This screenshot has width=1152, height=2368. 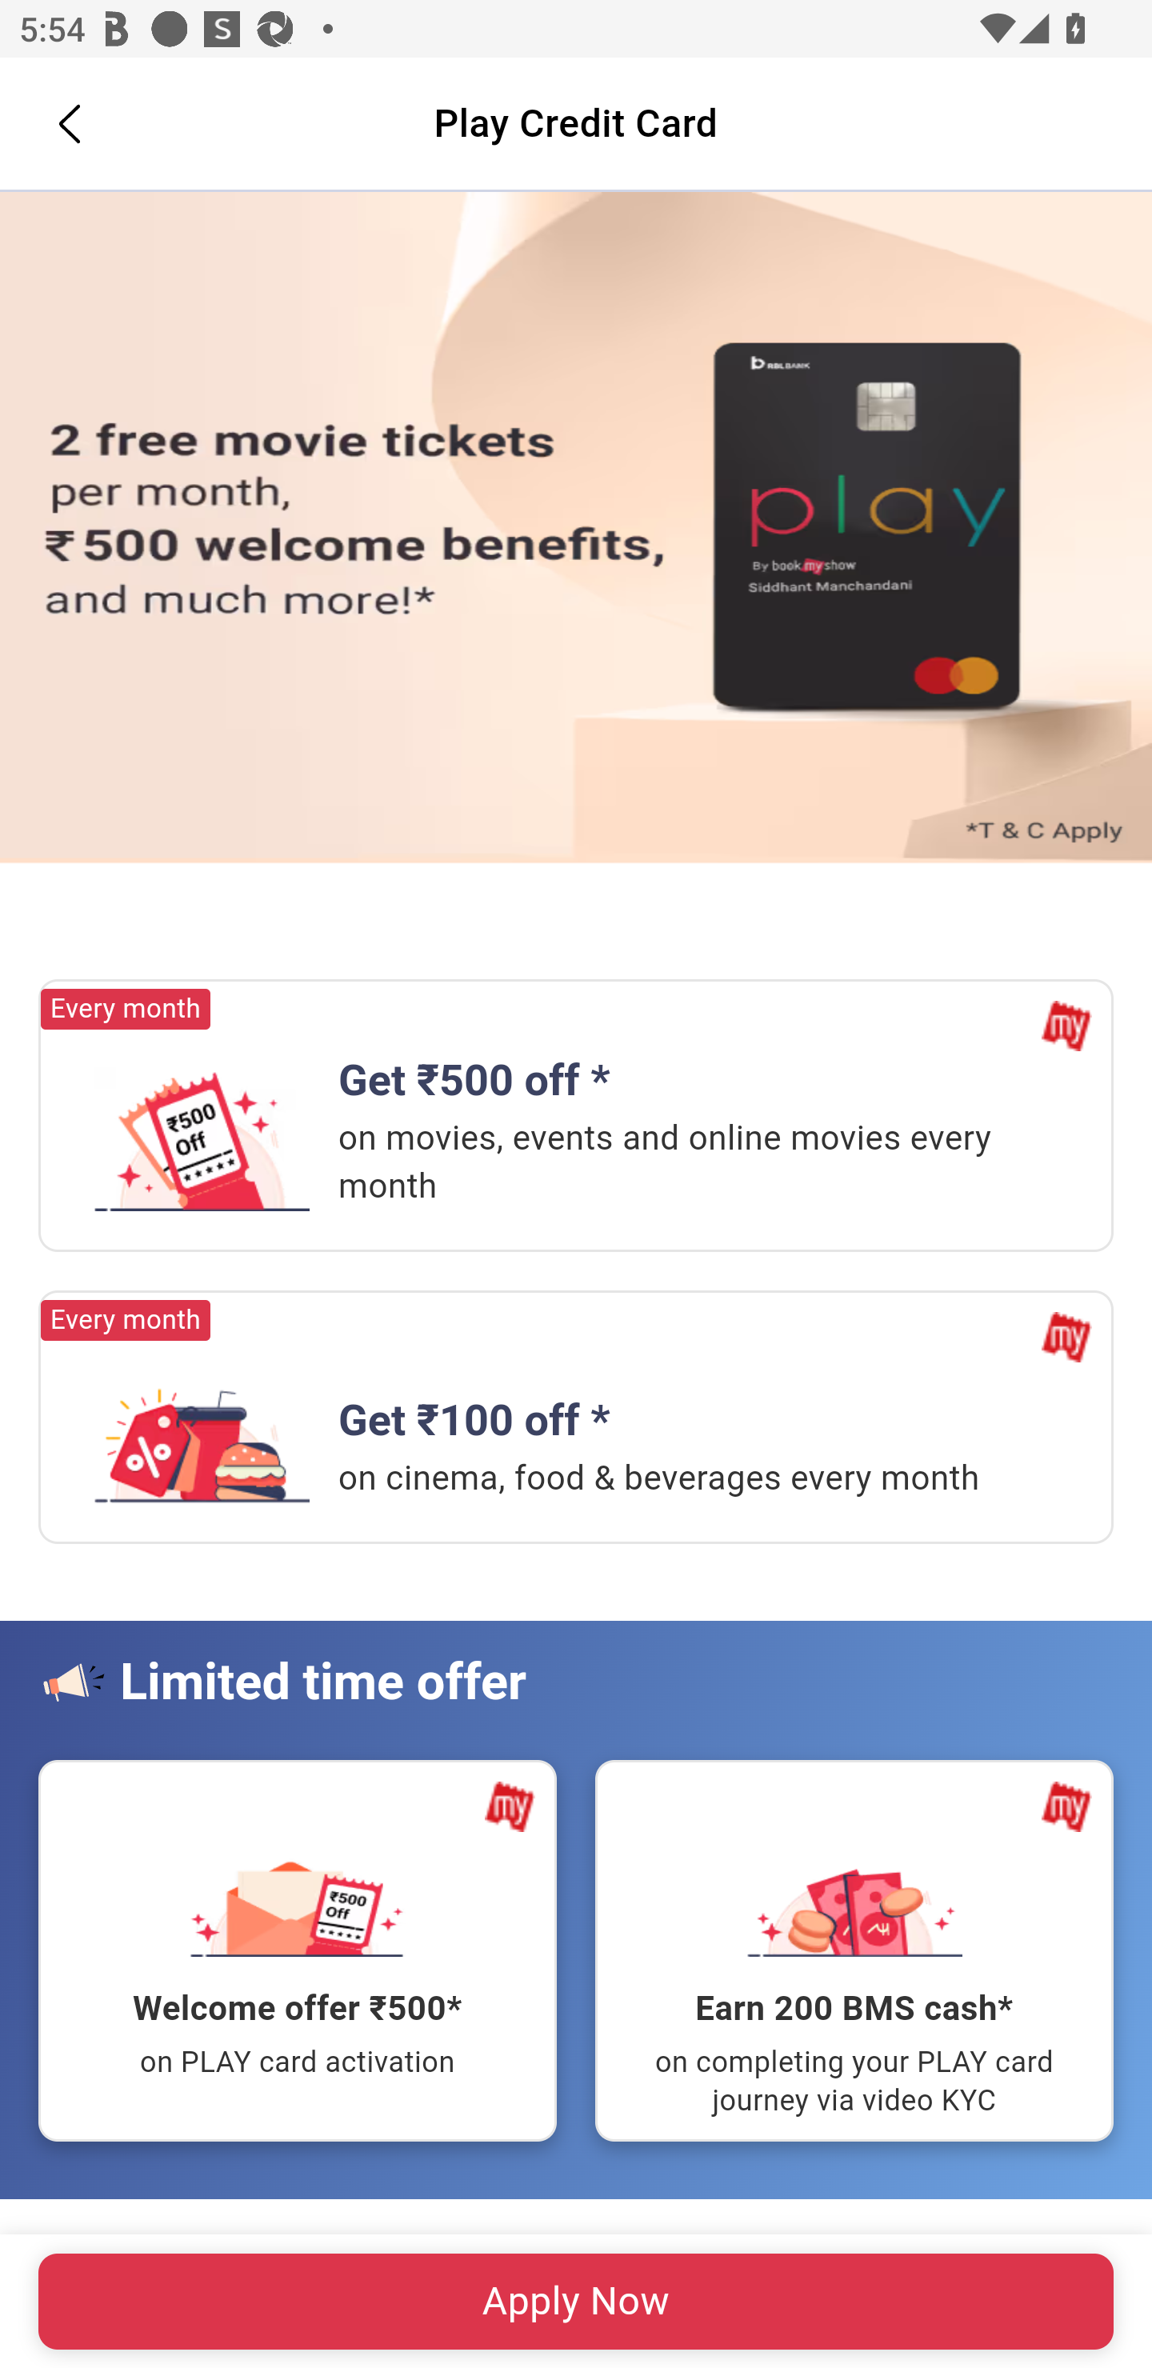 I want to click on BookMyShow, so click(x=1066, y=1806).